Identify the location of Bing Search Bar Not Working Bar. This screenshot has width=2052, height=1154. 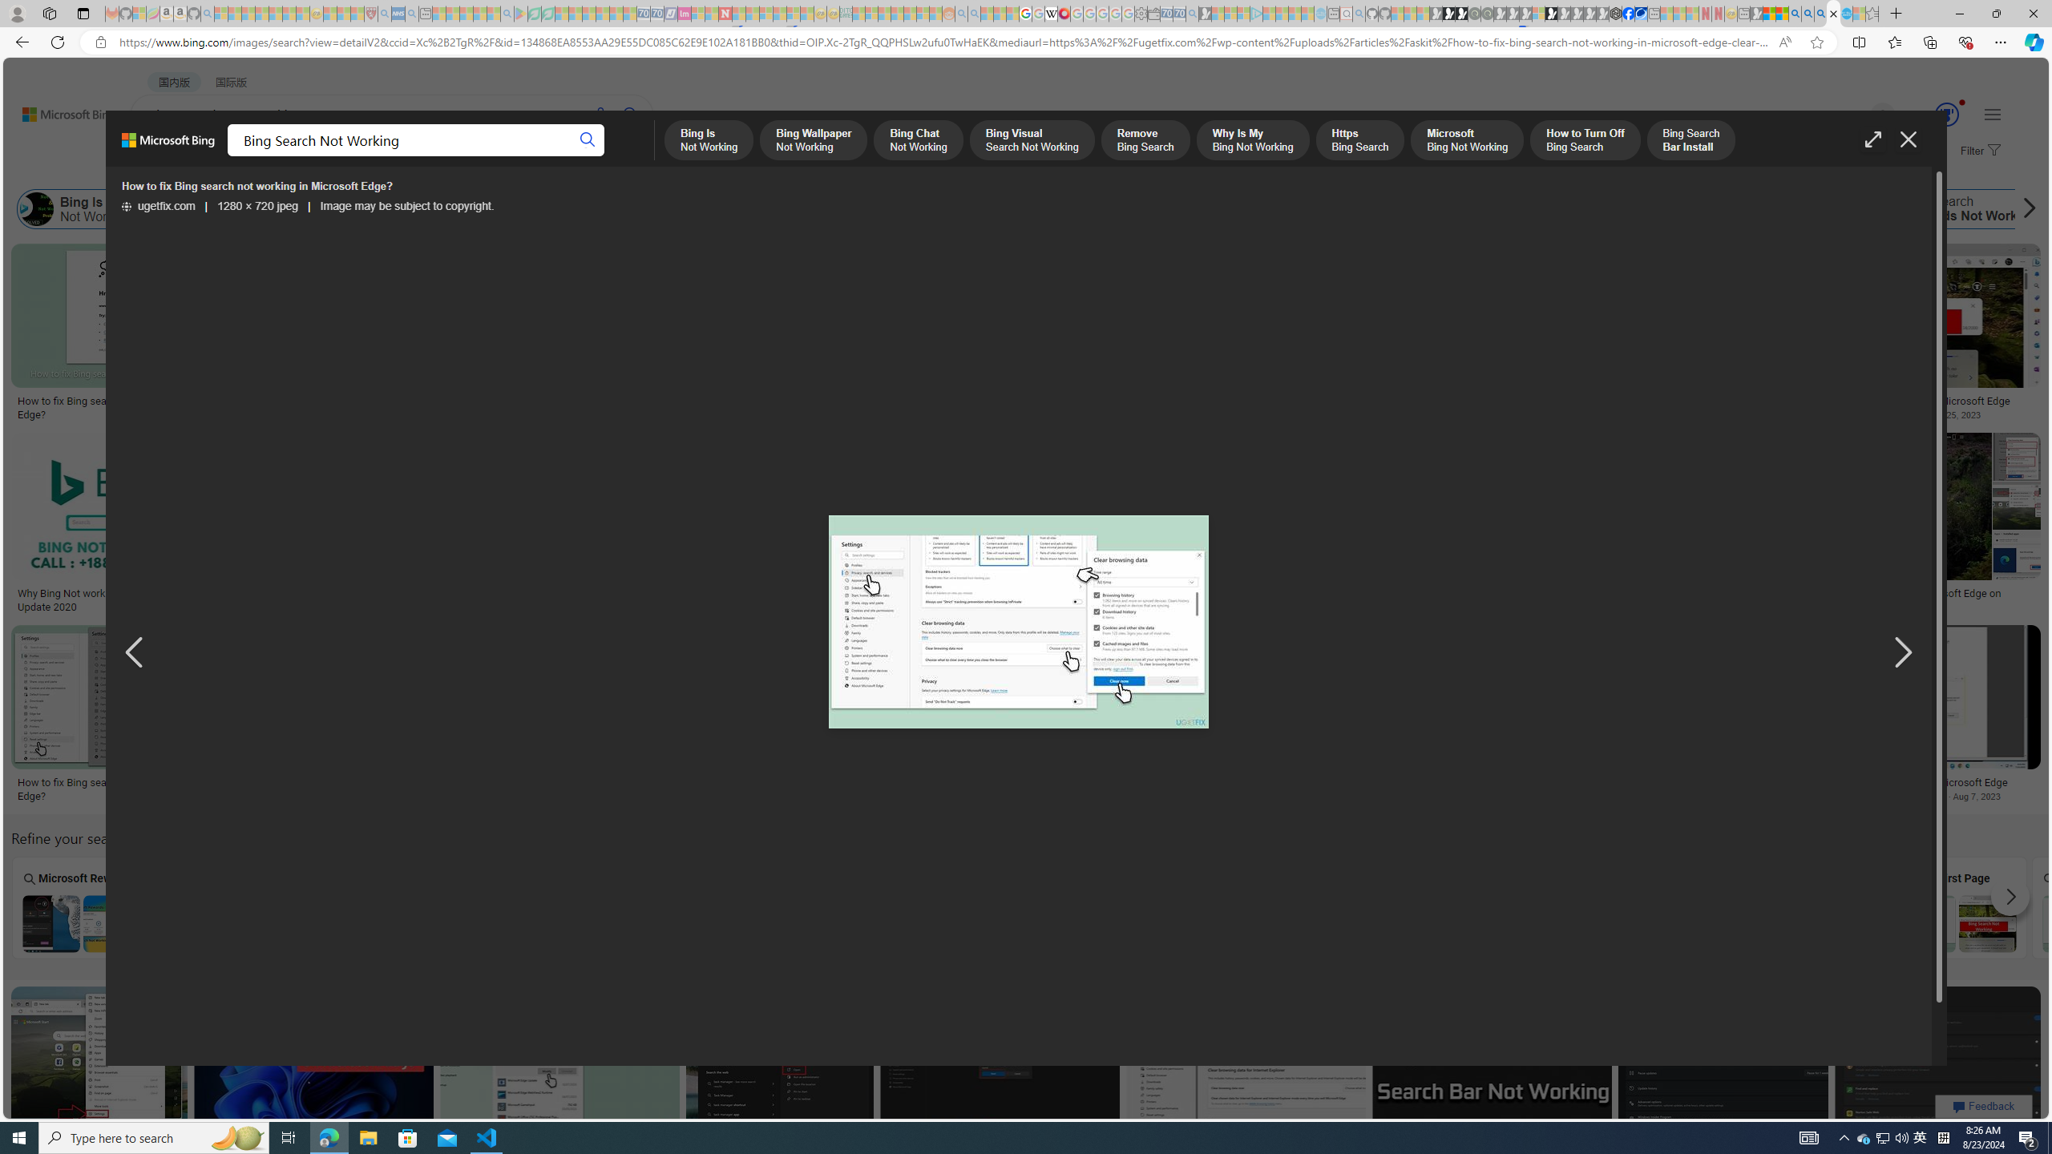
(1525, 907).